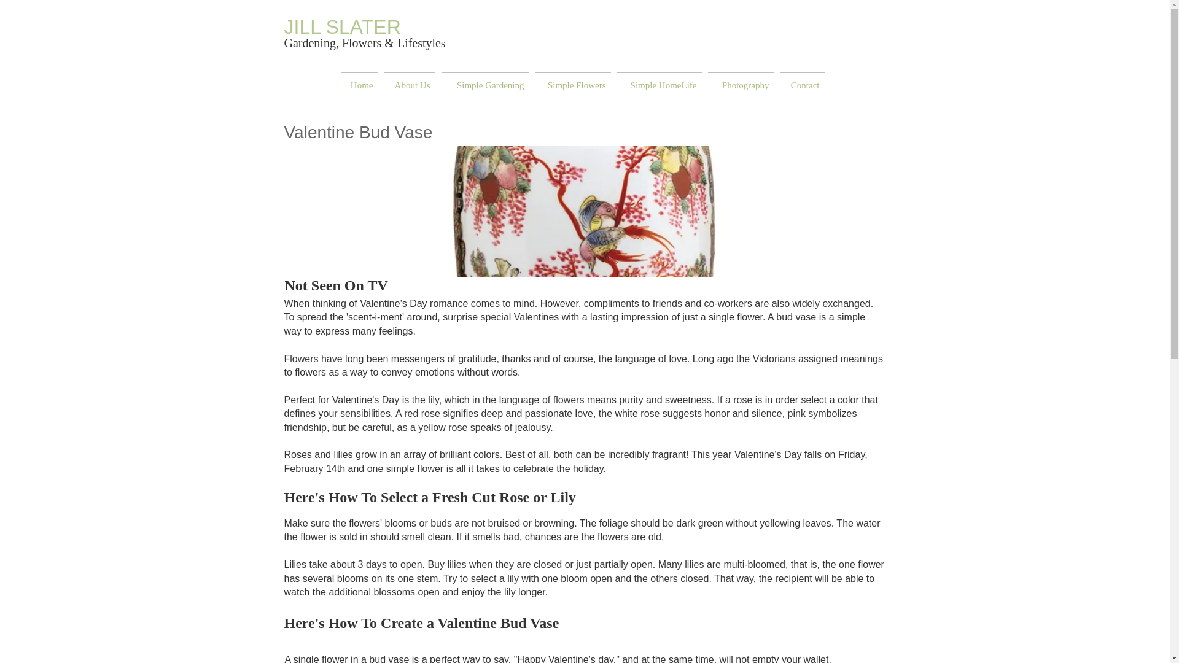 The height and width of the screenshot is (663, 1179). What do you see at coordinates (660, 79) in the screenshot?
I see `Simple HomeLife` at bounding box center [660, 79].